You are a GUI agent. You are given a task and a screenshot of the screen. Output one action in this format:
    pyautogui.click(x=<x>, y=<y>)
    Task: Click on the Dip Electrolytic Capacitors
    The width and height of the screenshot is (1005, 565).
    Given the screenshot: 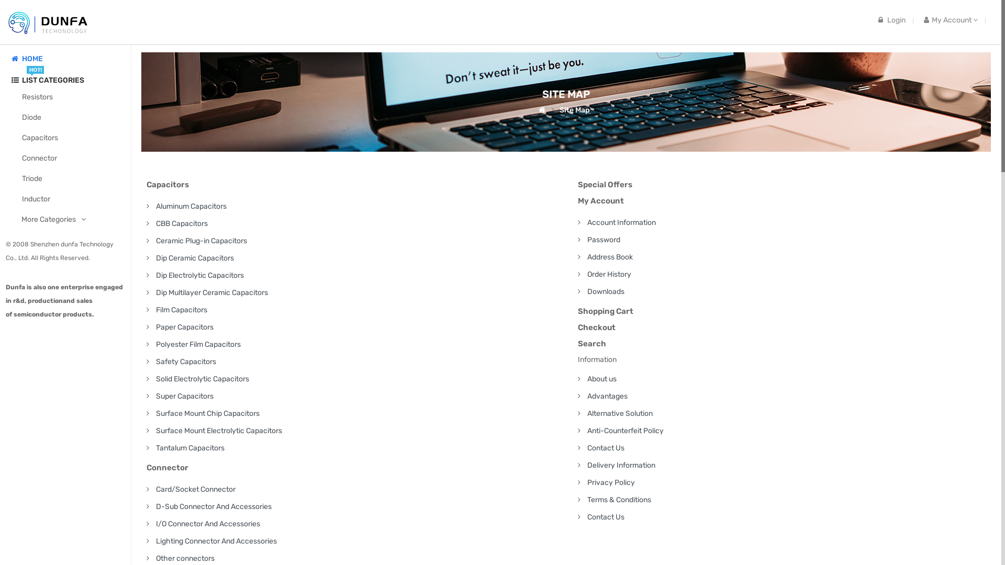 What is the action you would take?
    pyautogui.click(x=200, y=275)
    